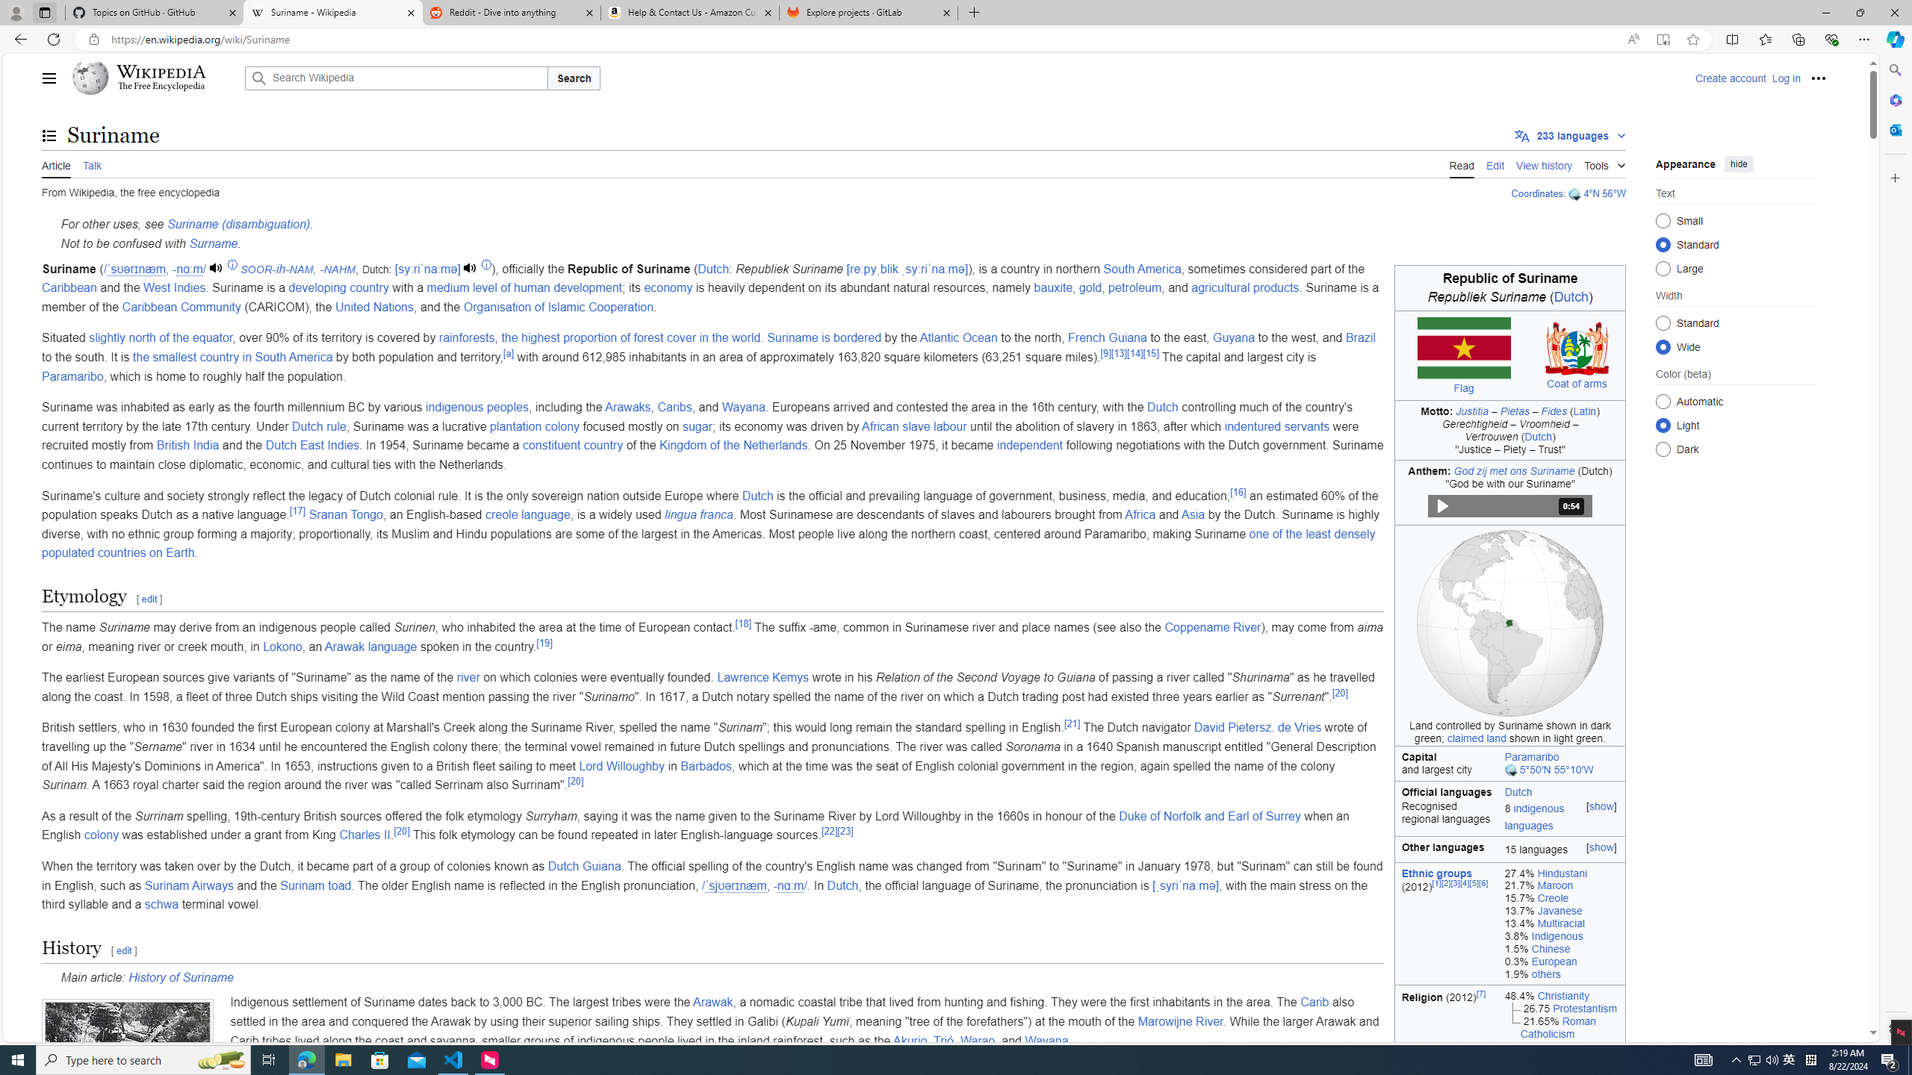  Describe the element at coordinates (1562, 948) in the screenshot. I see `1.5% Chinese` at that location.